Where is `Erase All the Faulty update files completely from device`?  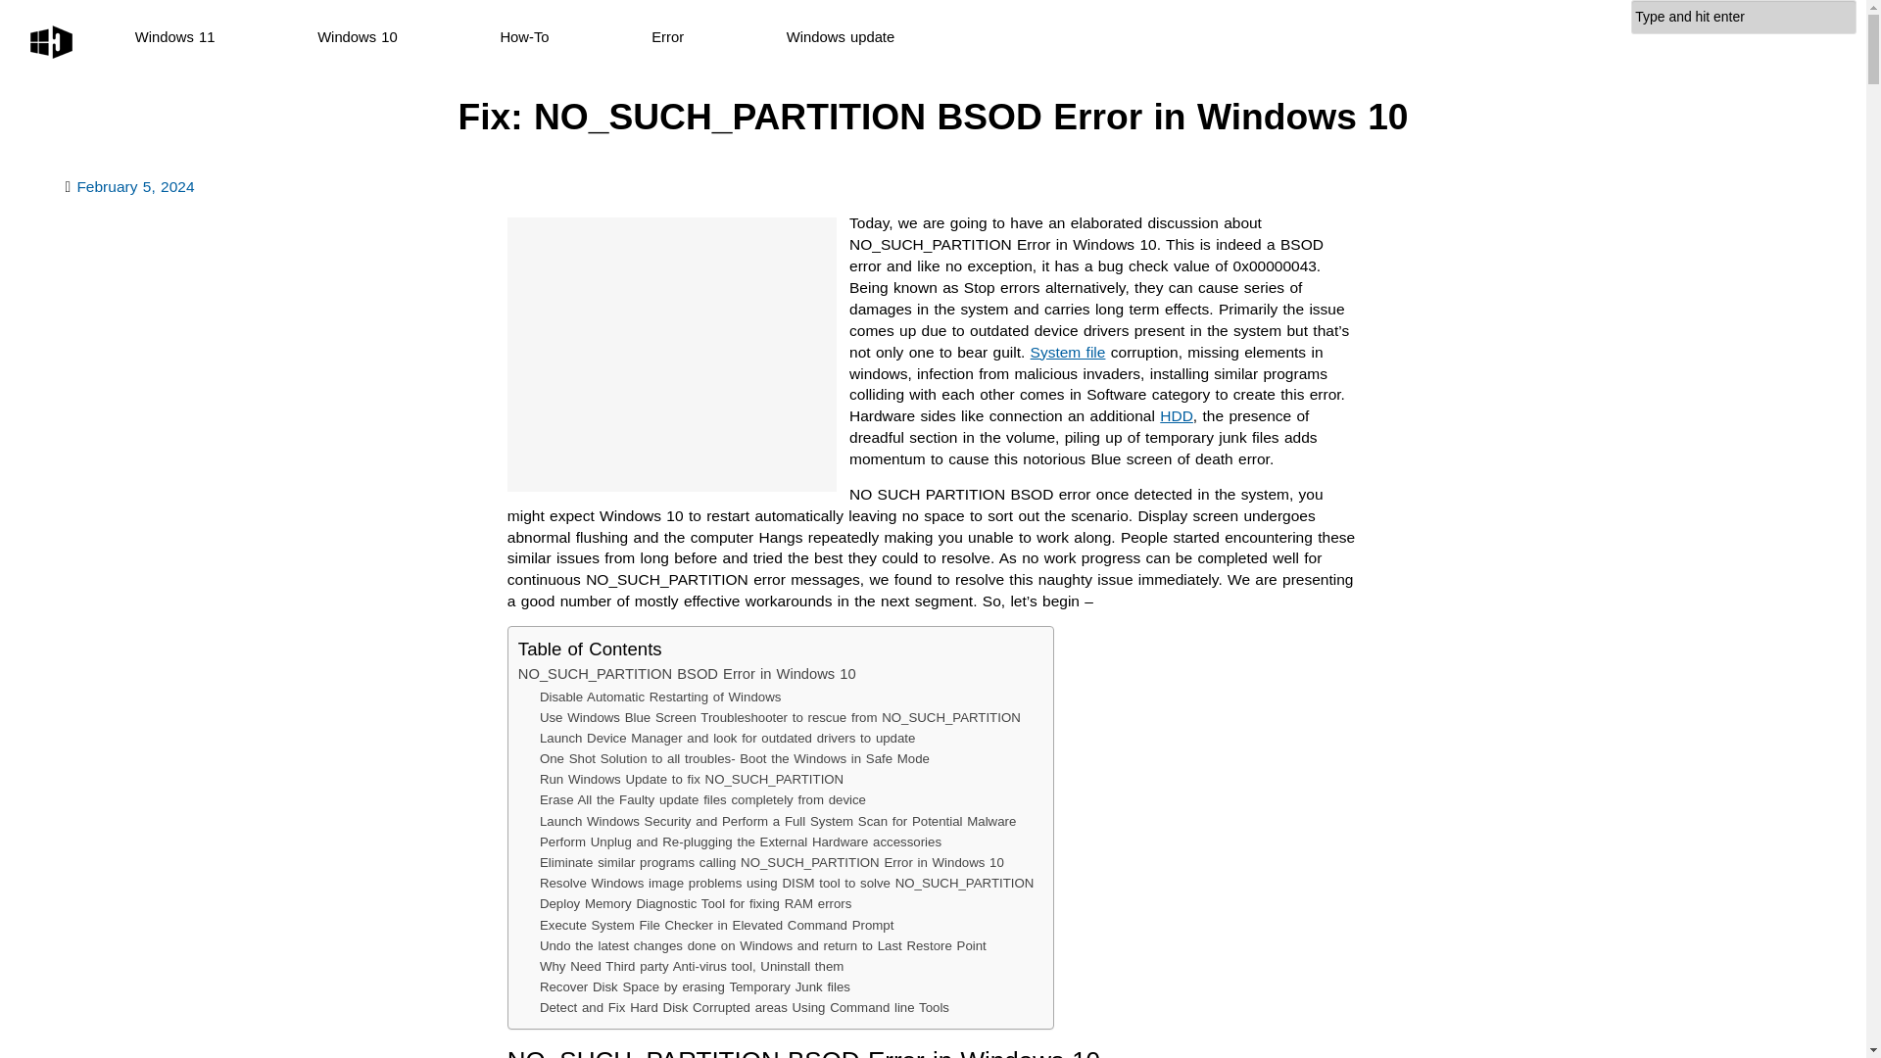
Erase All the Faulty update files completely from device is located at coordinates (702, 799).